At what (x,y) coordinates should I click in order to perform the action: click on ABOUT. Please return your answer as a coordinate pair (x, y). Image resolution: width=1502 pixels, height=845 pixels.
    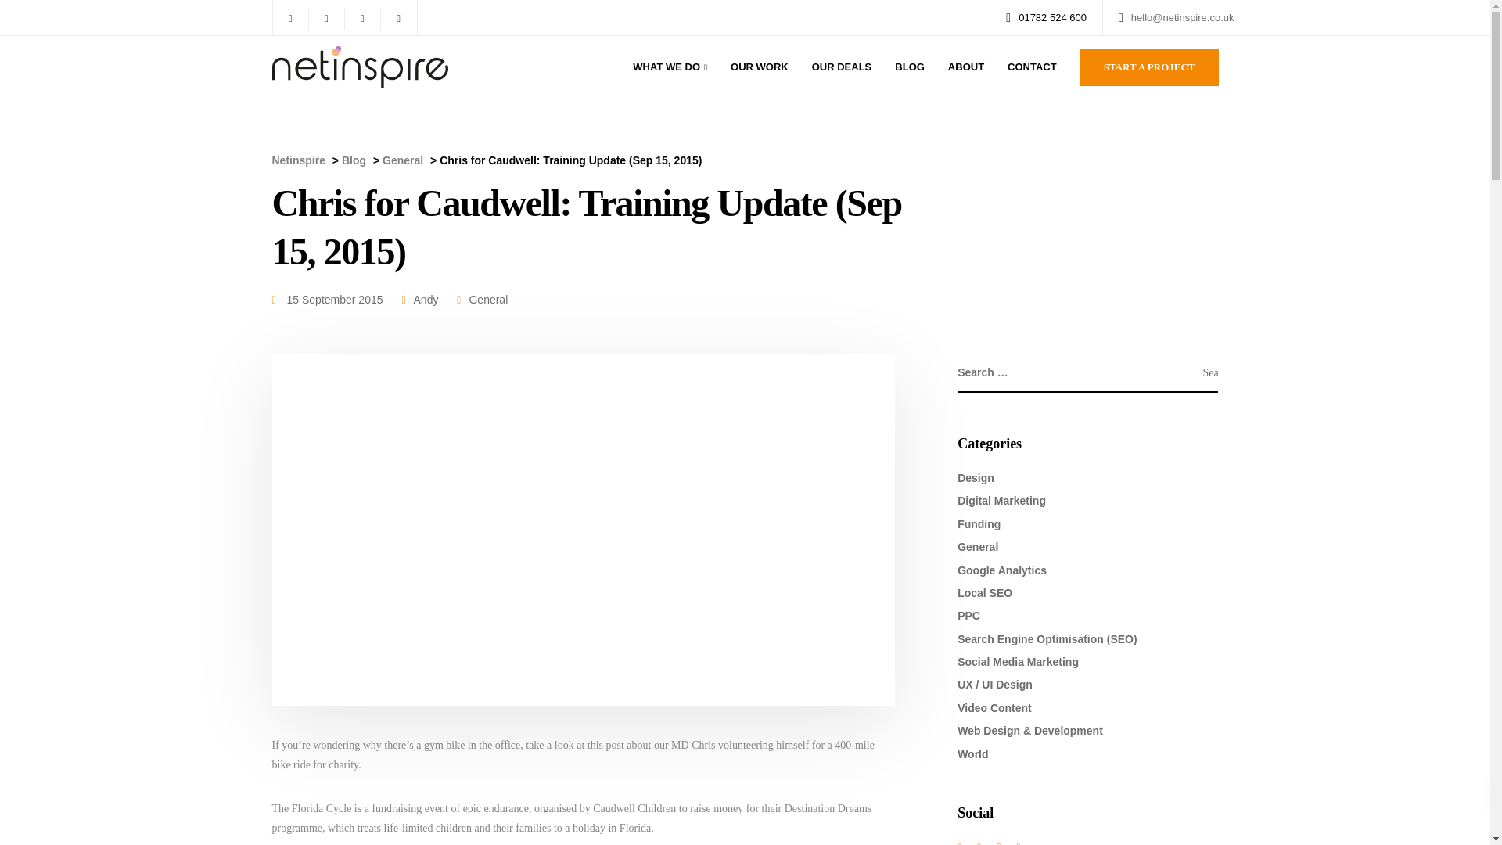
    Looking at the image, I should click on (965, 67).